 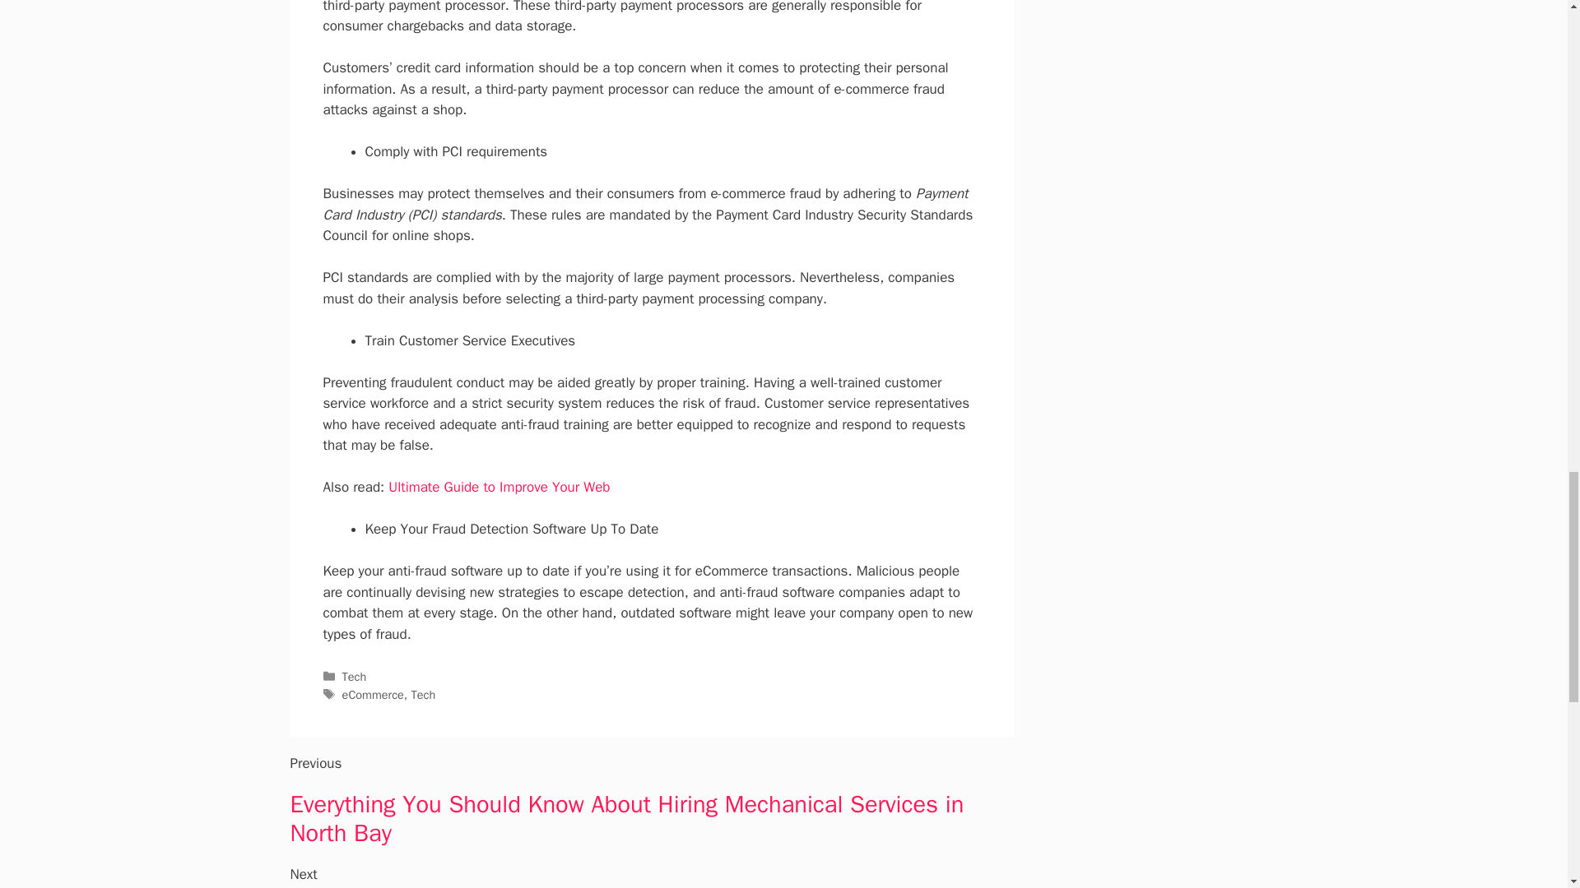 What do you see at coordinates (499, 487) in the screenshot?
I see `Ultimate Guide to Improve Your Web` at bounding box center [499, 487].